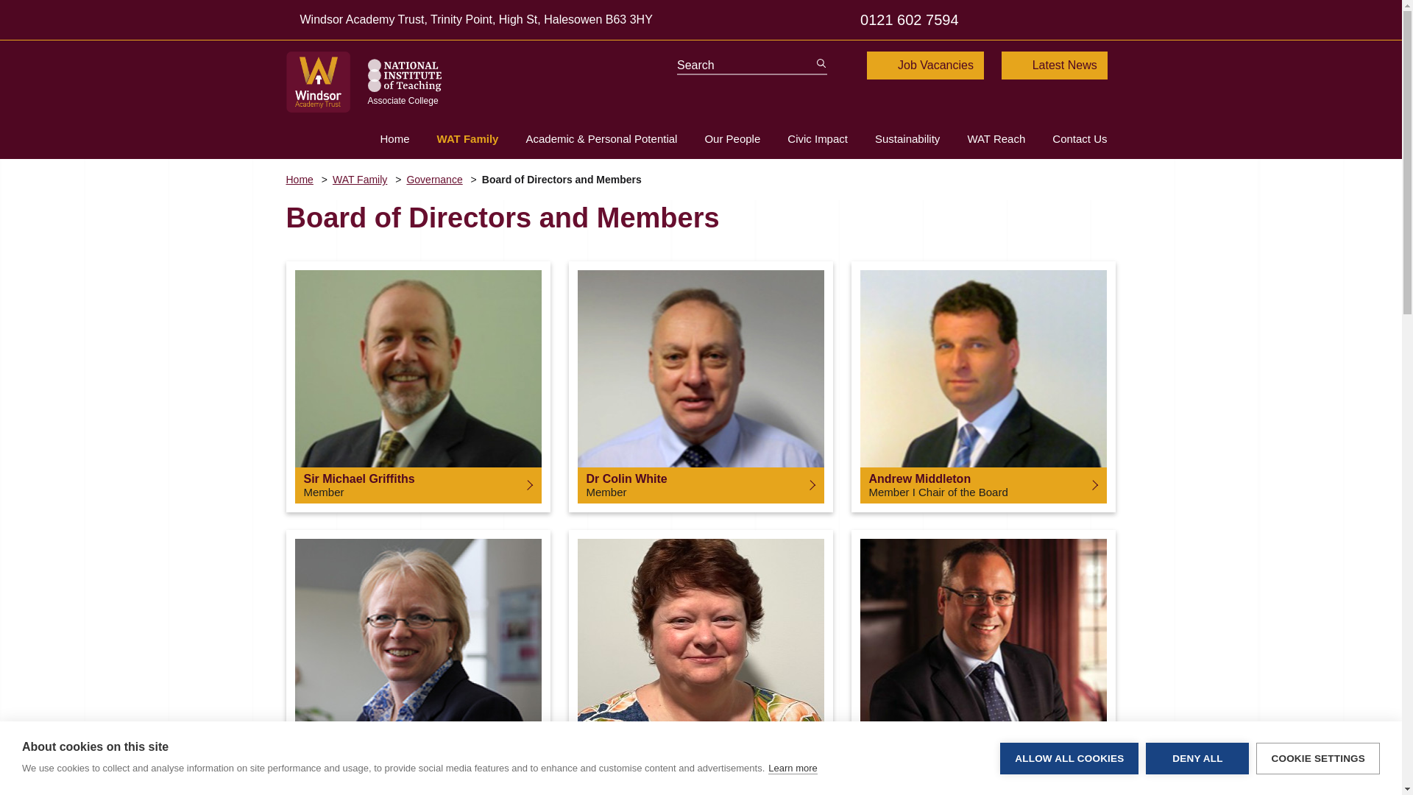  What do you see at coordinates (925, 66) in the screenshot?
I see `Job Vacancies` at bounding box center [925, 66].